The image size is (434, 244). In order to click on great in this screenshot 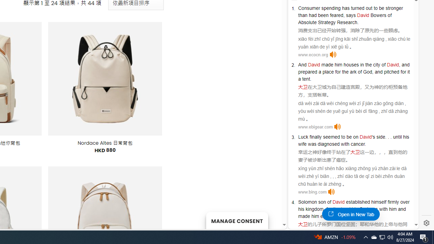, I will do `click(352, 216)`.